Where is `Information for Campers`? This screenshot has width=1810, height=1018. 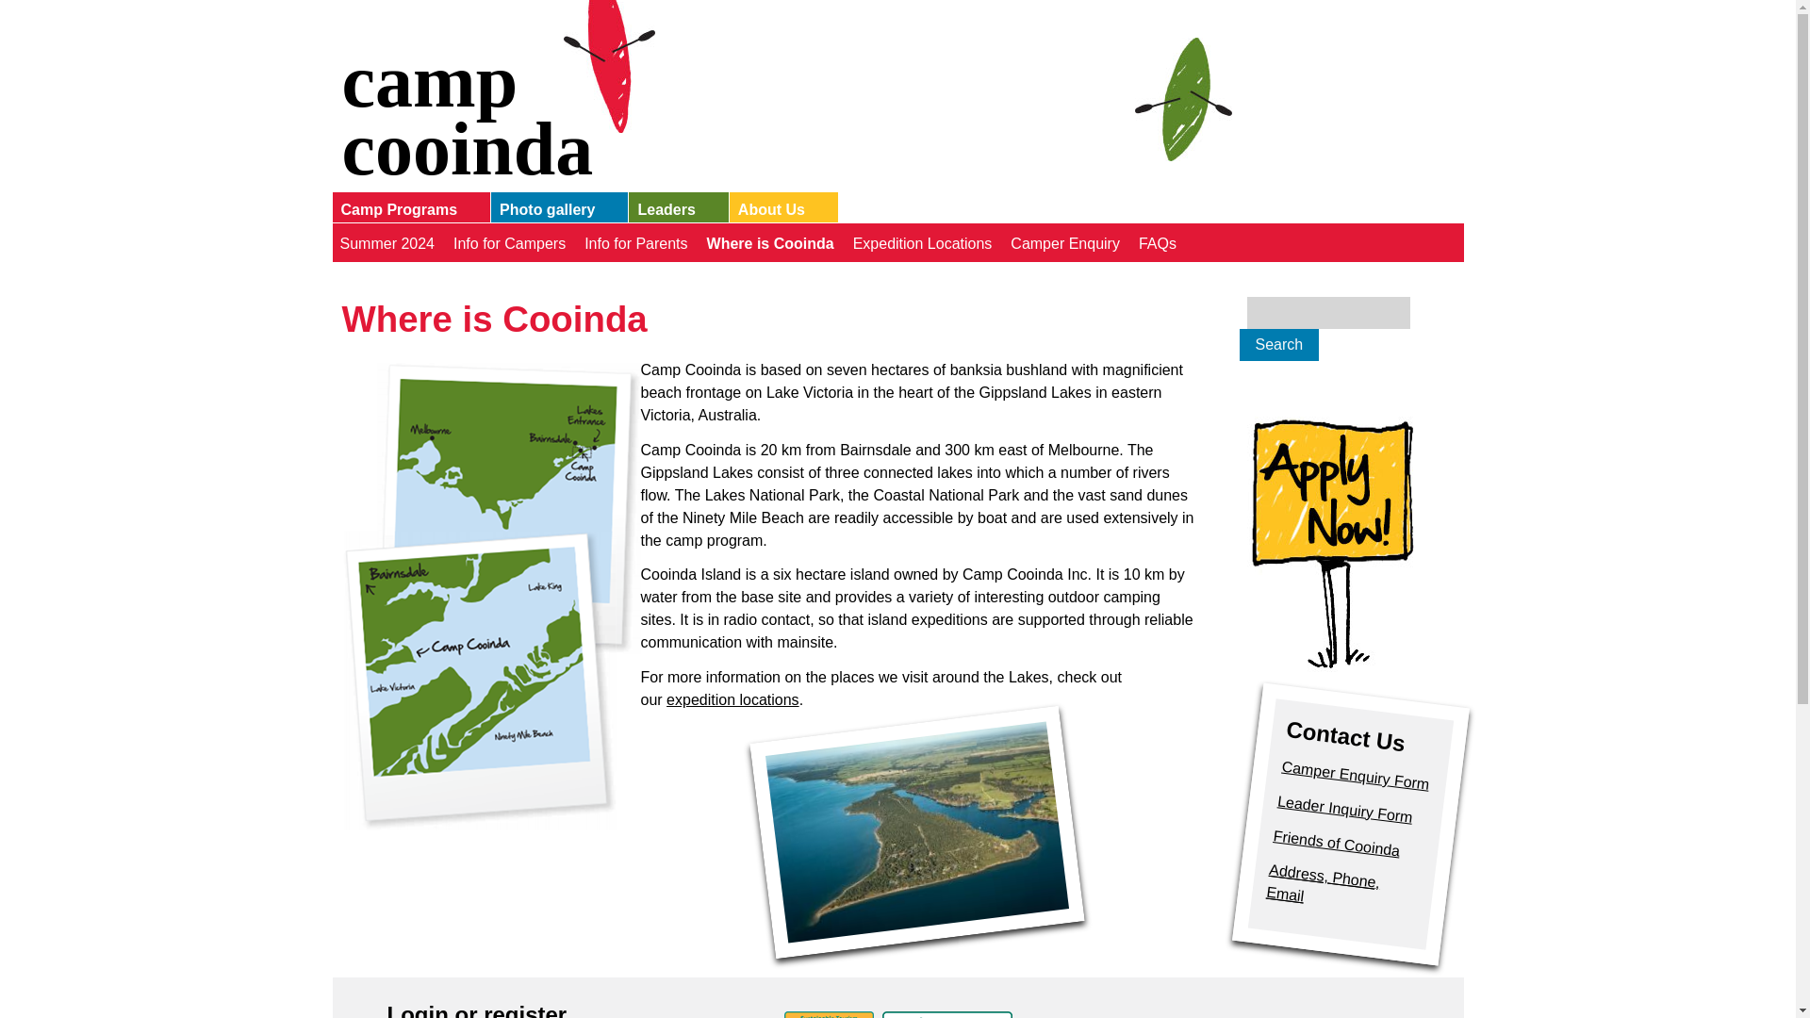 Information for Campers is located at coordinates (506, 241).